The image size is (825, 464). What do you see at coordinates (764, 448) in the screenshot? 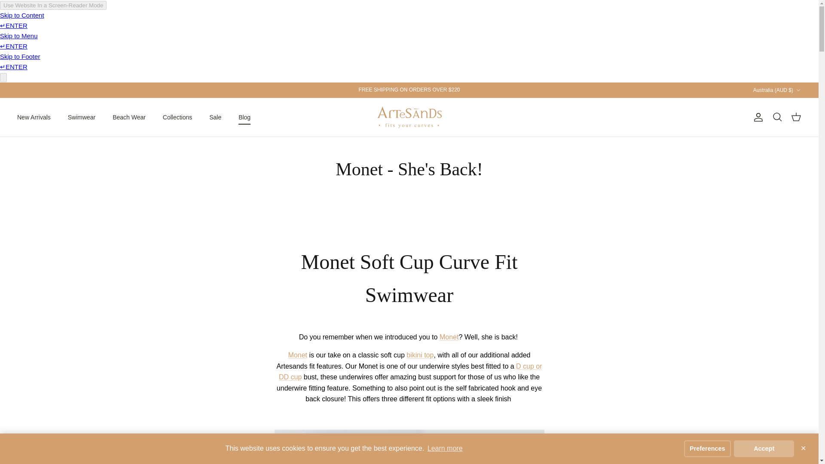
I see `Accept` at bounding box center [764, 448].